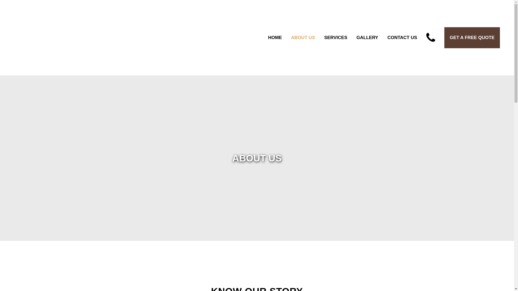 Image resolution: width=518 pixels, height=291 pixels. What do you see at coordinates (336, 38) in the screenshot?
I see `SERVICES` at bounding box center [336, 38].